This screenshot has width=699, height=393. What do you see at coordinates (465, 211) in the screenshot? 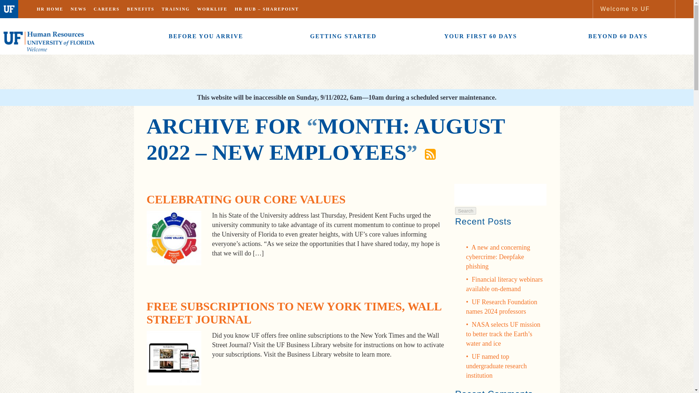
I see `Search` at bounding box center [465, 211].